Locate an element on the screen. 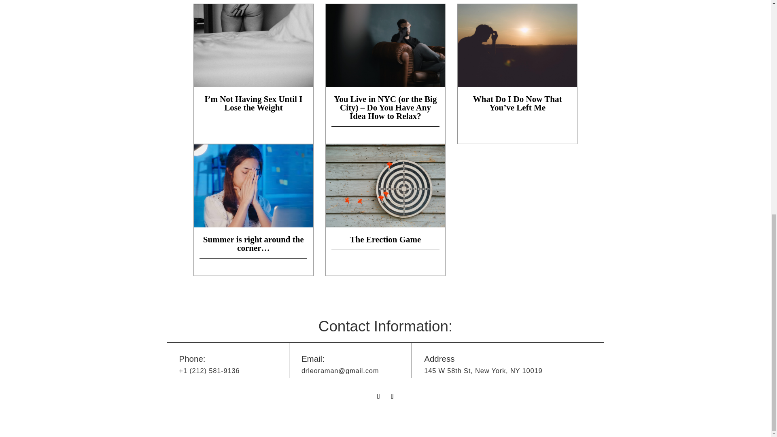 Image resolution: width=777 pixels, height=437 pixels. Follow on LinkedIn is located at coordinates (393, 396).